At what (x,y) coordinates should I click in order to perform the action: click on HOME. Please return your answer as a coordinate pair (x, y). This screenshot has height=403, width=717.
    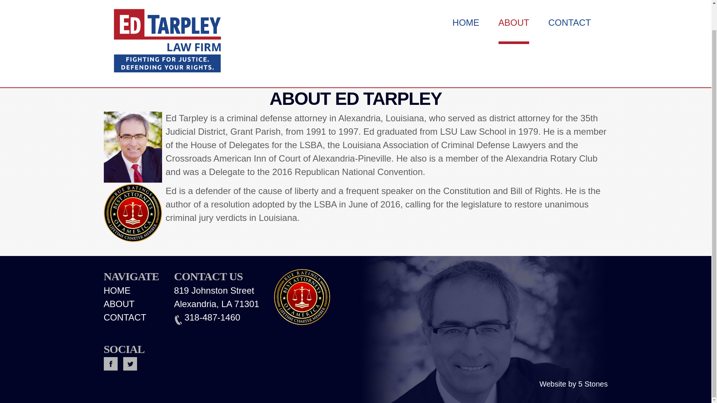
    Looking at the image, I should click on (466, 8).